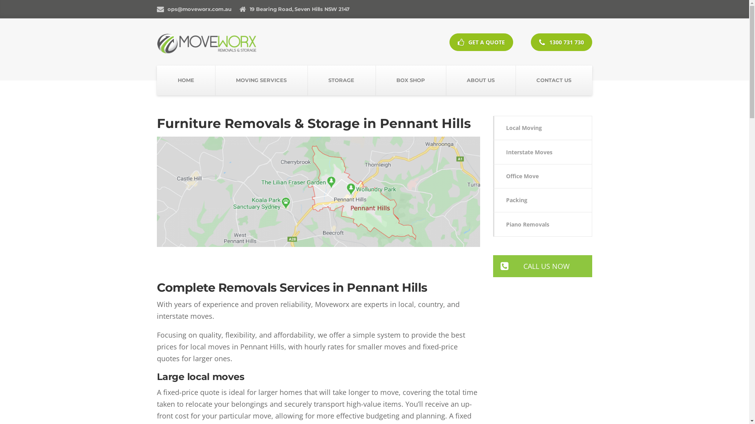 The image size is (755, 424). I want to click on HOME, so click(186, 80).